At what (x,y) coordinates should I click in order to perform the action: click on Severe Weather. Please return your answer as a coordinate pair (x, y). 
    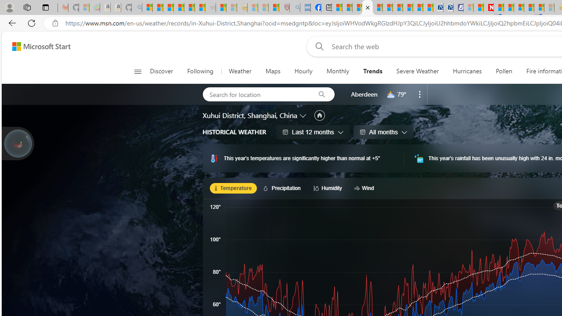
    Looking at the image, I should click on (417, 71).